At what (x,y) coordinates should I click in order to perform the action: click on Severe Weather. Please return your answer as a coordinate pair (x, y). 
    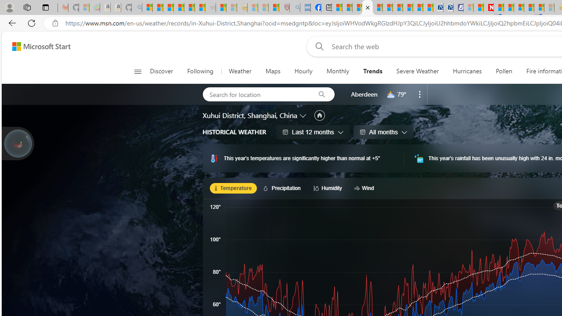
    Looking at the image, I should click on (417, 71).